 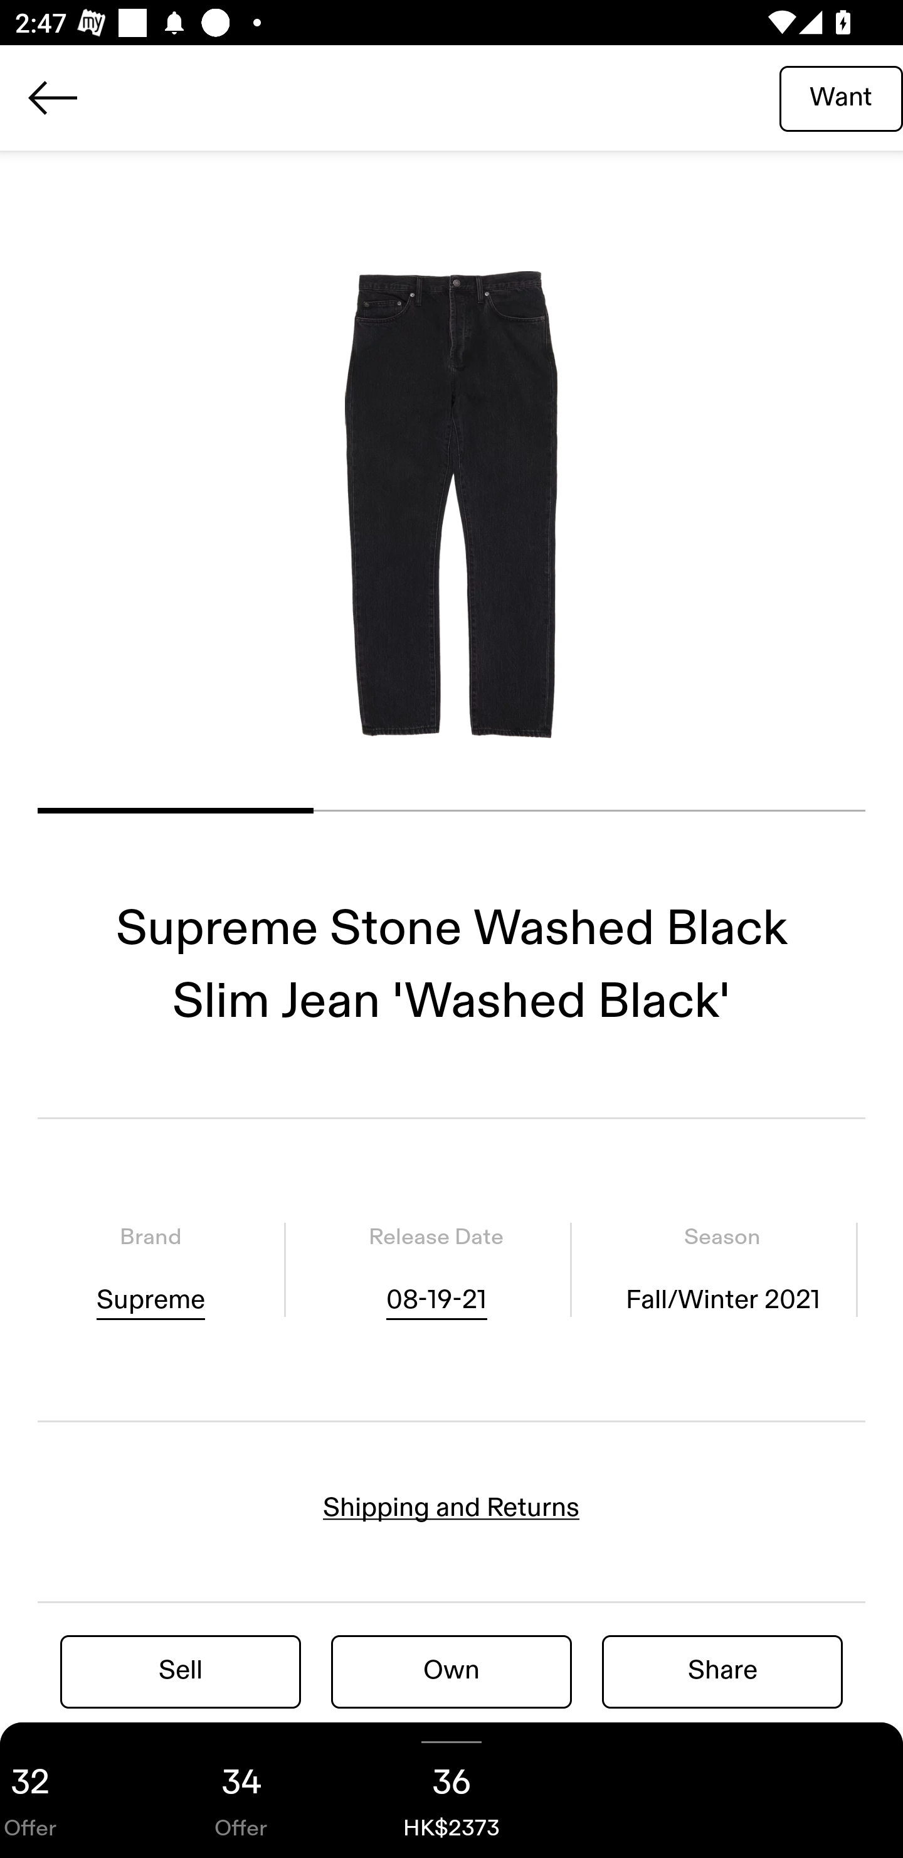 I want to click on Share, so click(x=722, y=1671).